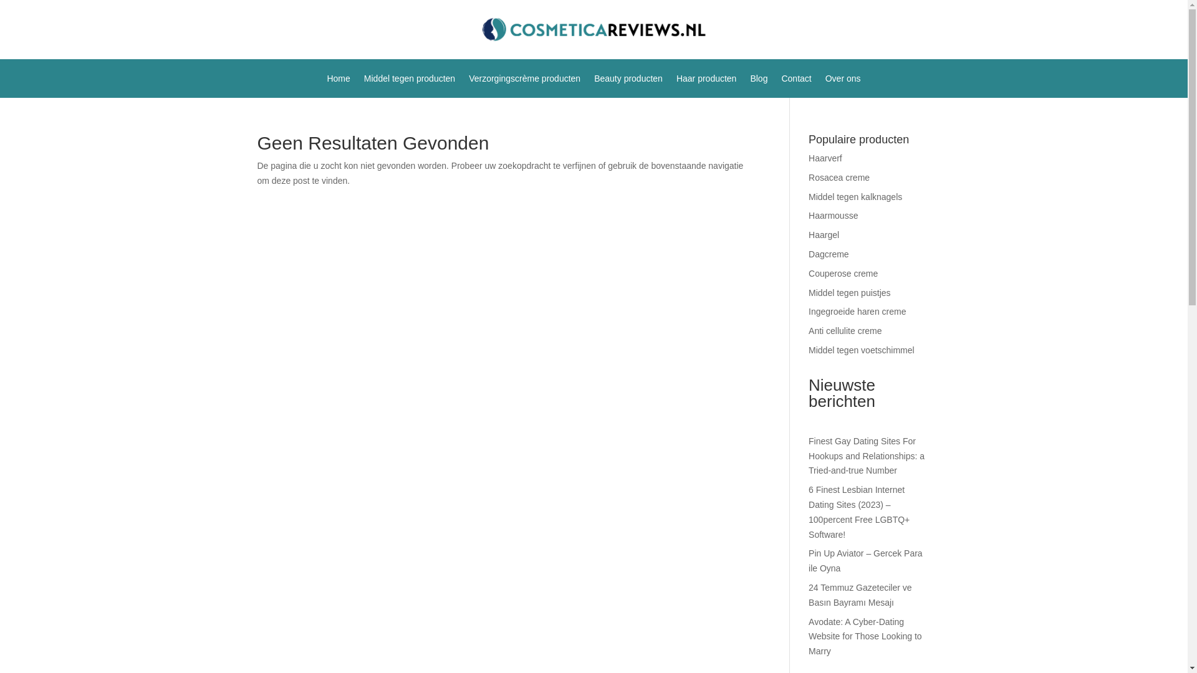 The image size is (1197, 673). Describe the element at coordinates (706, 81) in the screenshot. I see `Haar producten` at that location.